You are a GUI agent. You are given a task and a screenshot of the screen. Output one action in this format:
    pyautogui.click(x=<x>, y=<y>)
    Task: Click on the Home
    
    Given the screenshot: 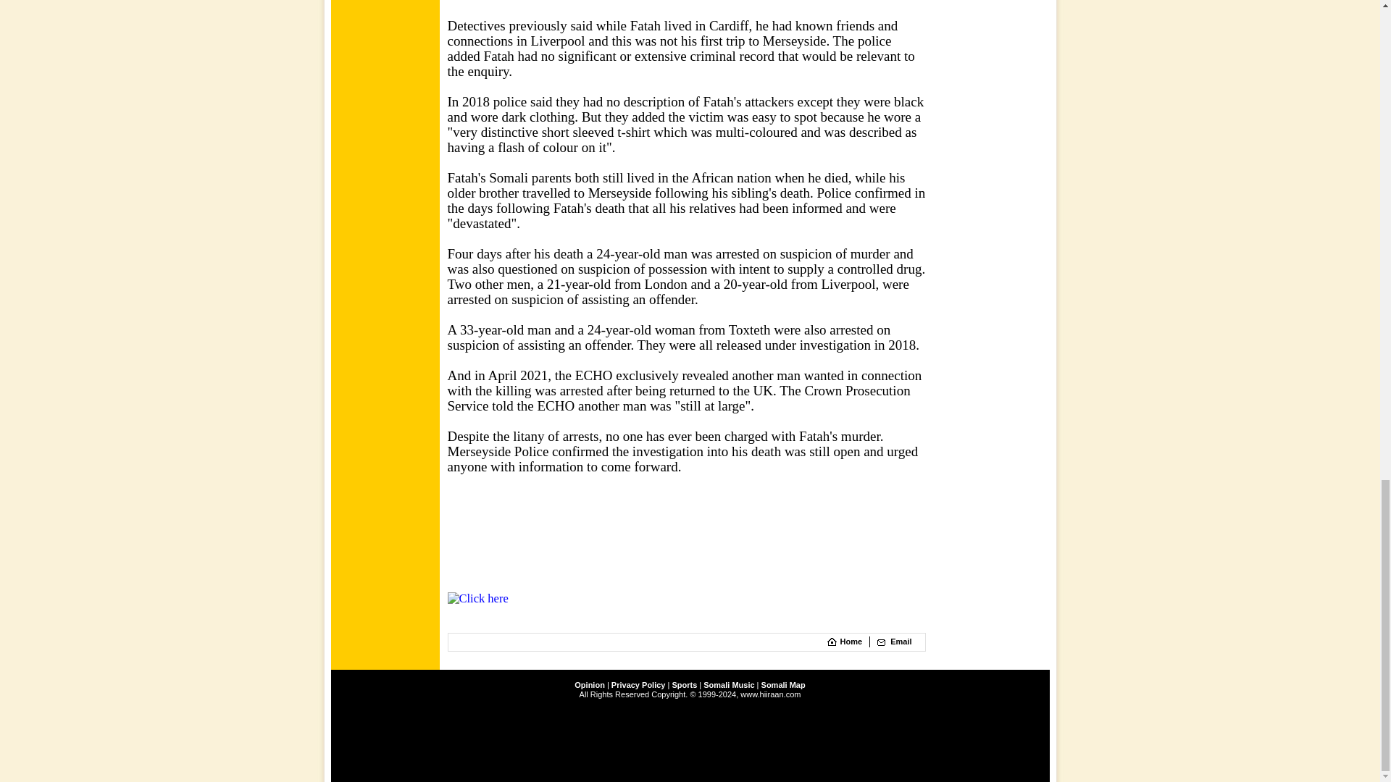 What is the action you would take?
    pyautogui.click(x=851, y=642)
    